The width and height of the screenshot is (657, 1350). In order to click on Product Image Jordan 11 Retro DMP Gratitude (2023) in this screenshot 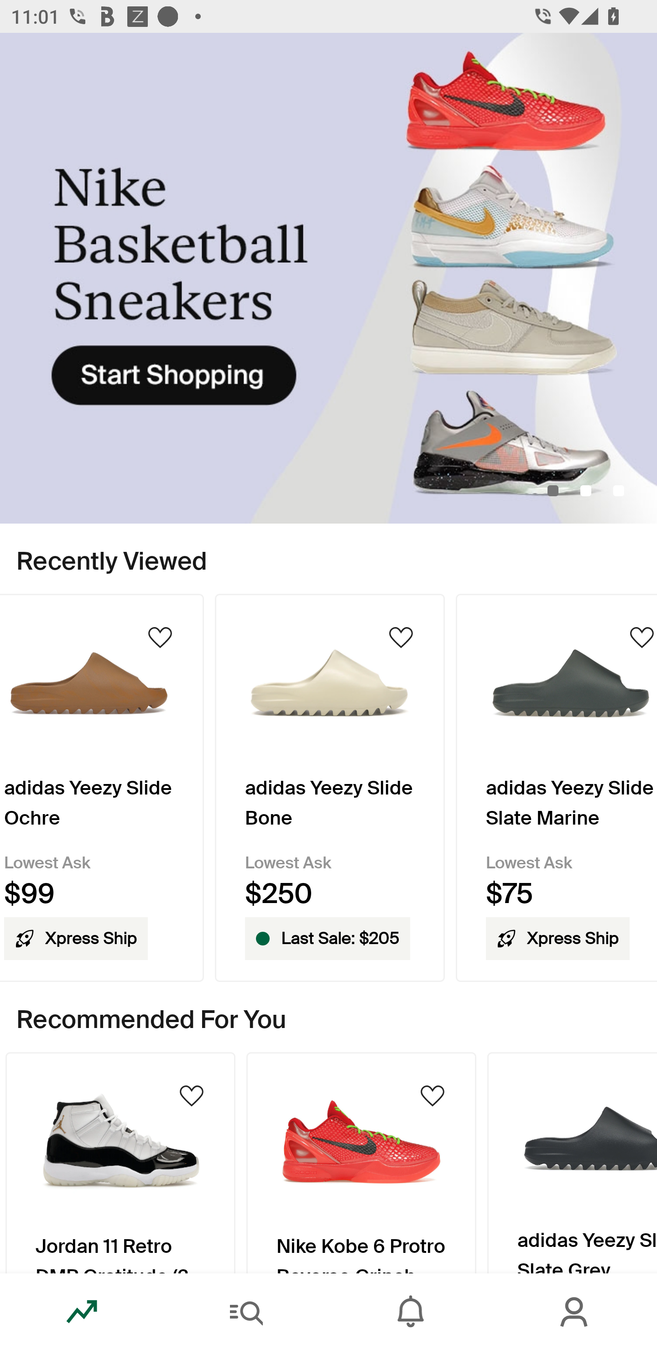, I will do `click(120, 1162)`.